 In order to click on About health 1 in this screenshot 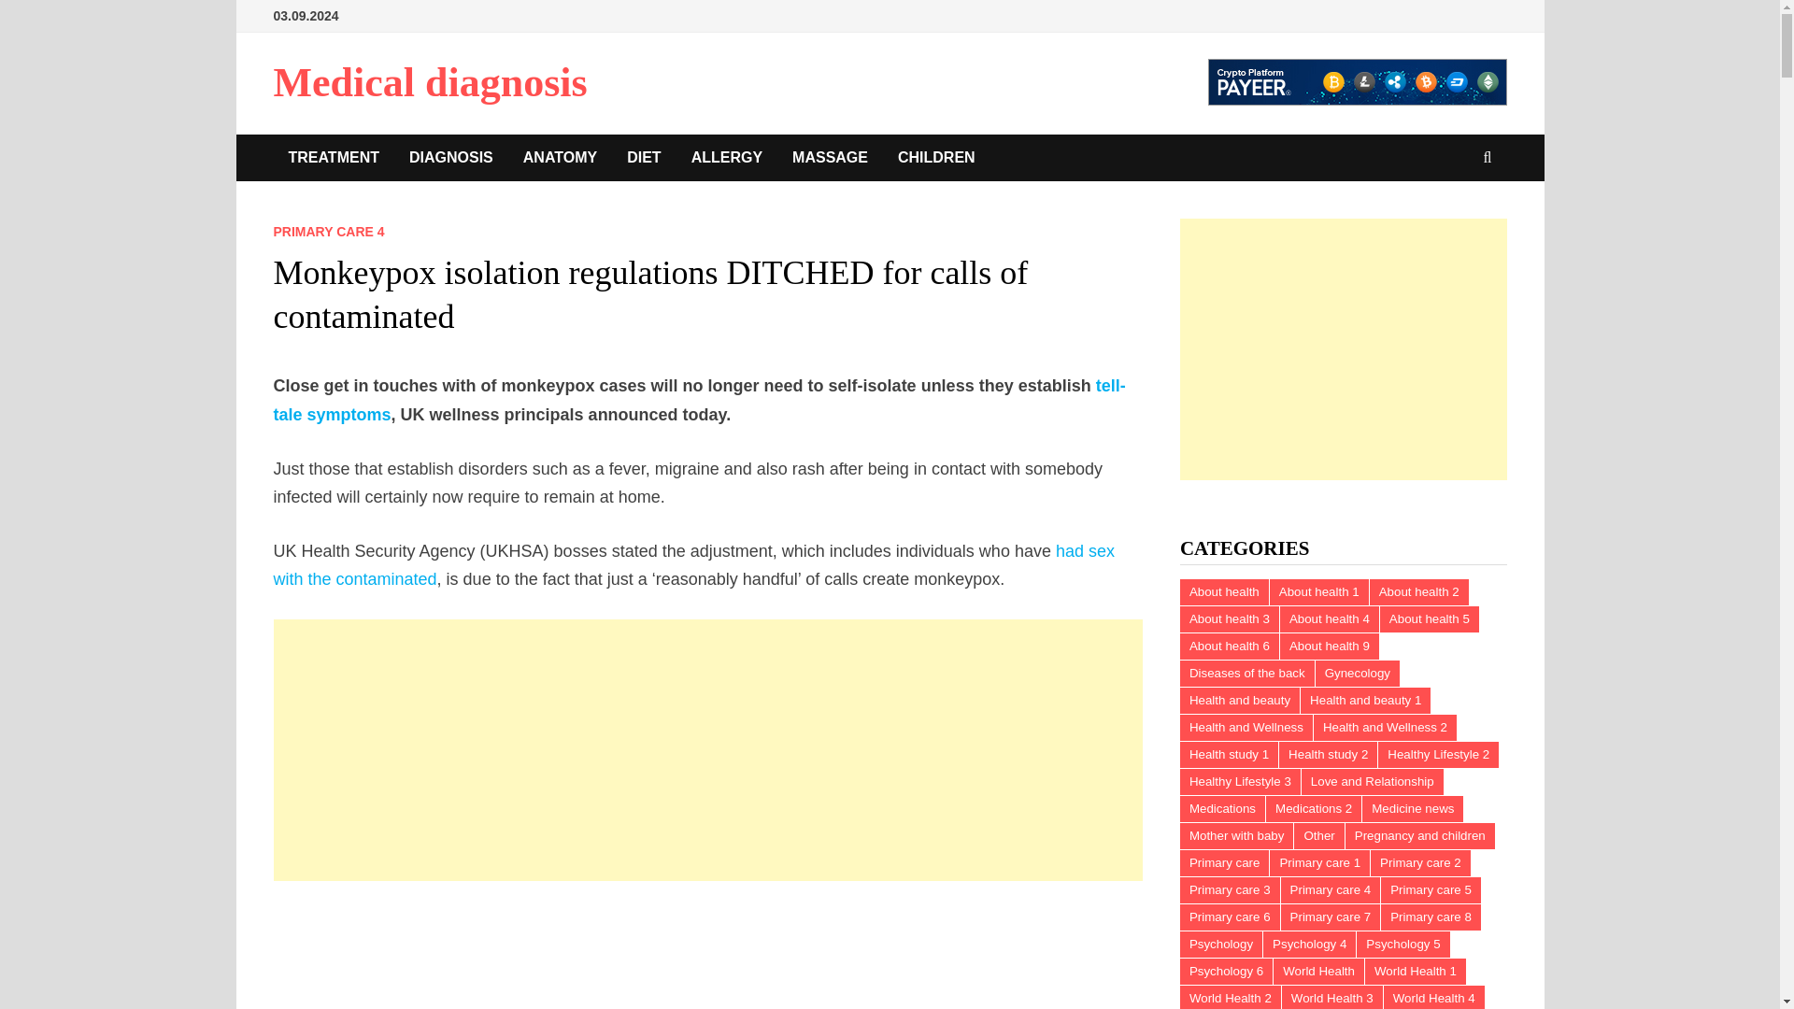, I will do `click(1319, 592)`.